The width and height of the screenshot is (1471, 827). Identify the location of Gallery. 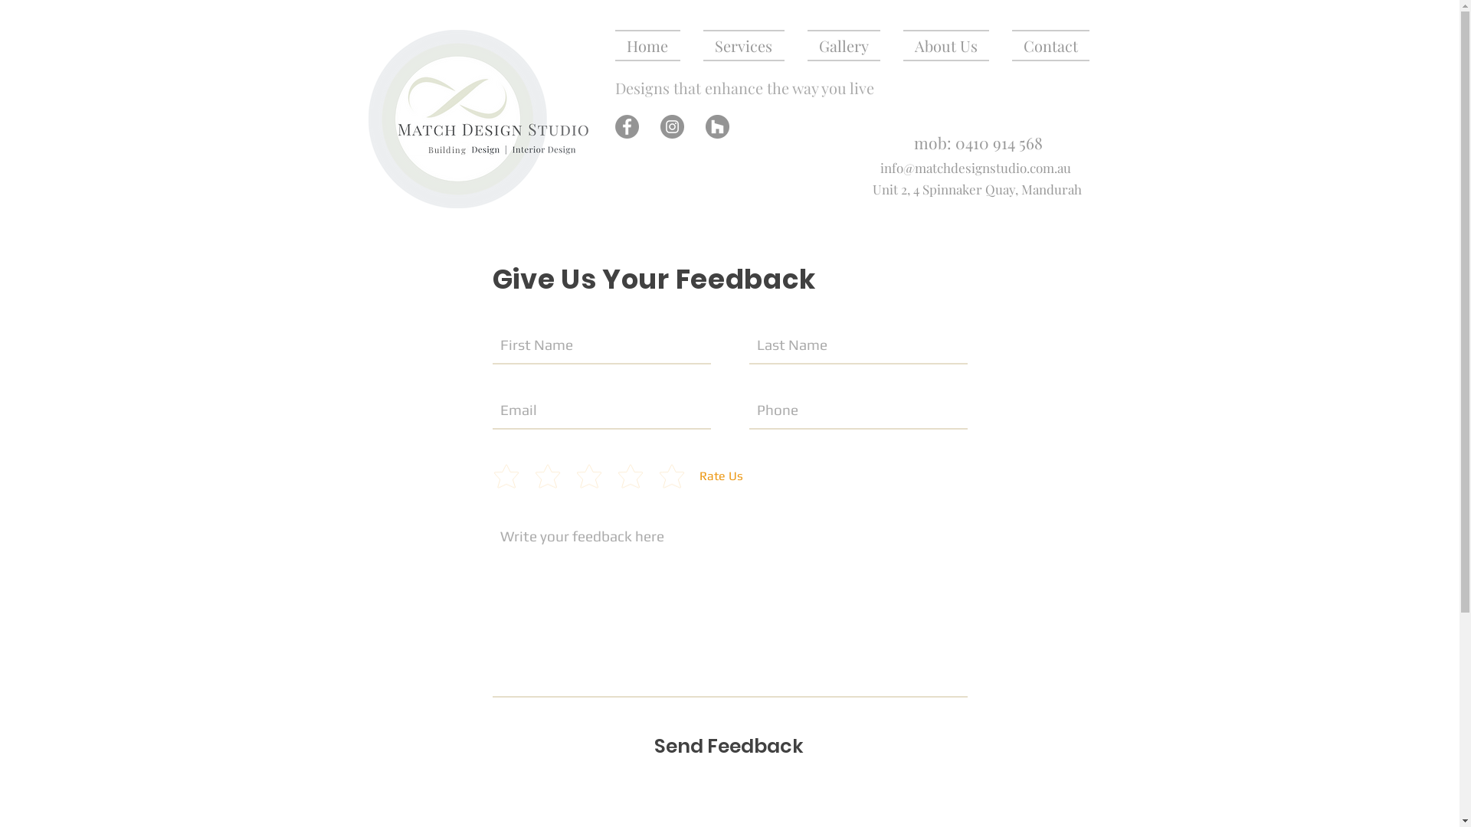
(843, 45).